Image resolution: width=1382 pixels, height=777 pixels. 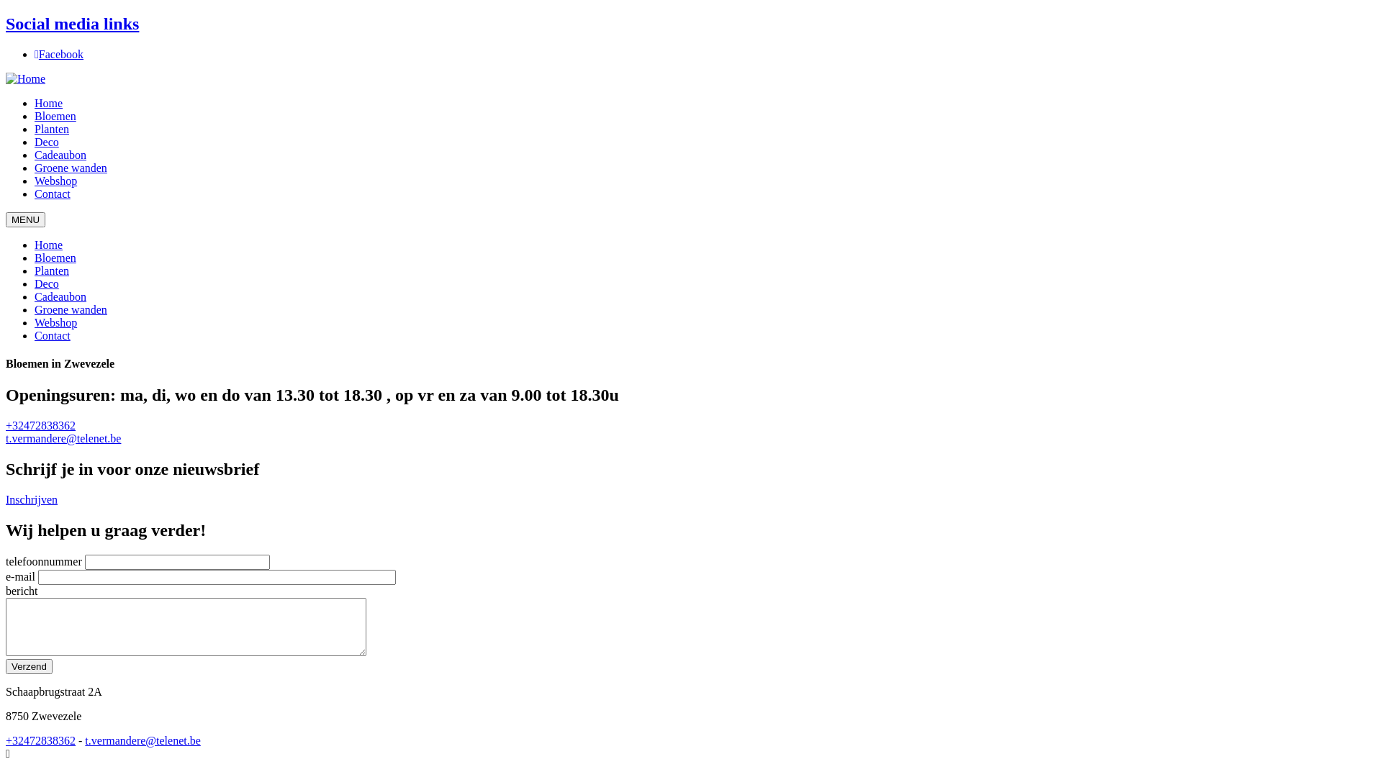 I want to click on Cadeaubon, so click(x=60, y=155).